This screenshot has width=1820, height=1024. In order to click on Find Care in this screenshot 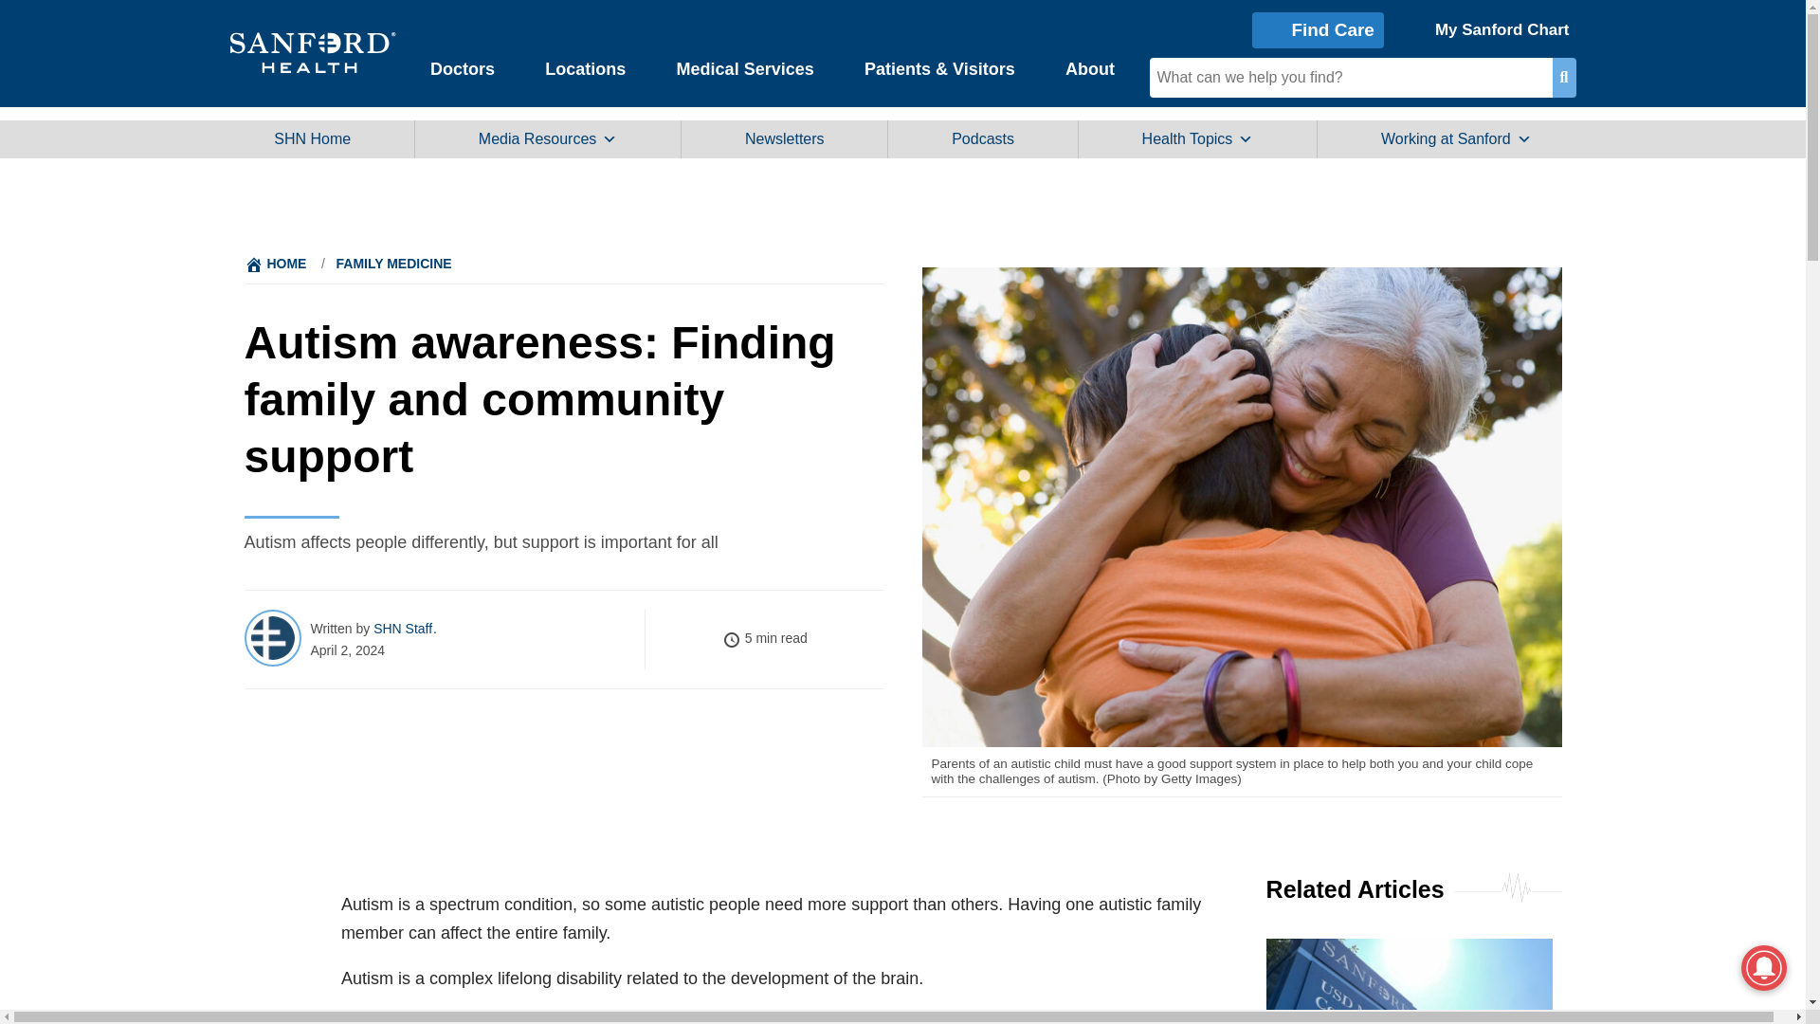, I will do `click(1318, 28)`.